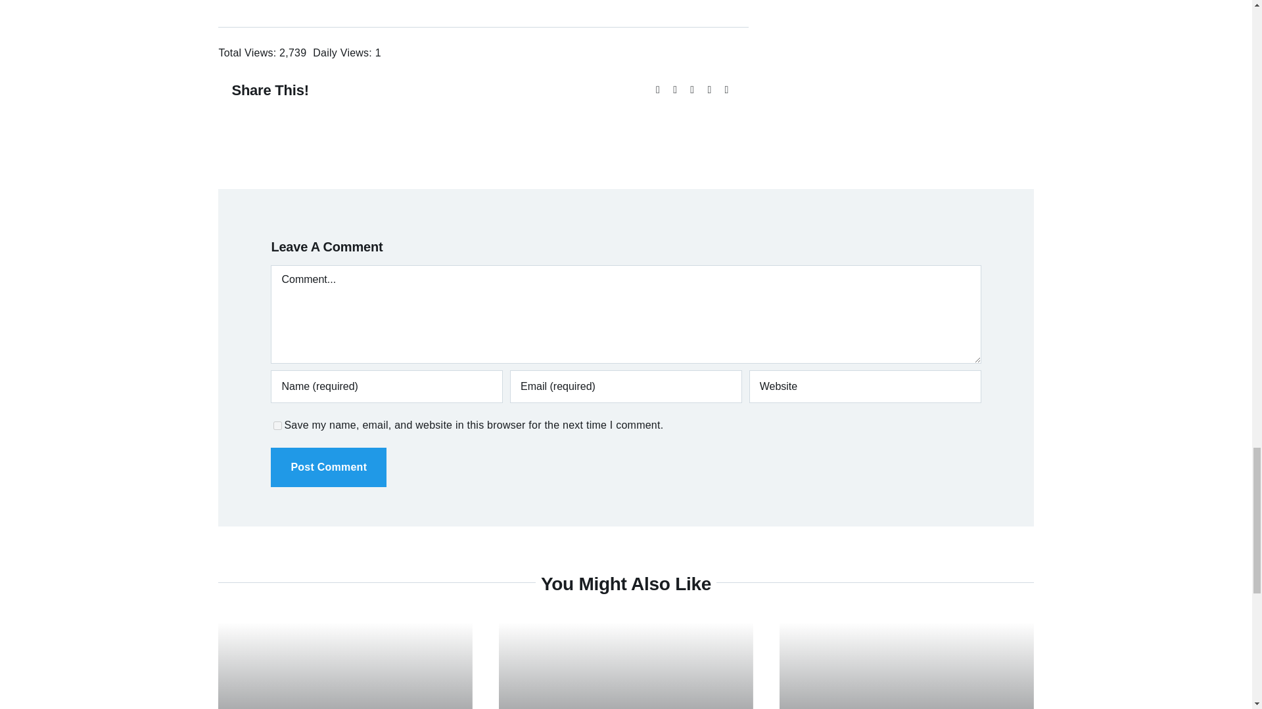 The height and width of the screenshot is (709, 1262). I want to click on yes, so click(277, 425).